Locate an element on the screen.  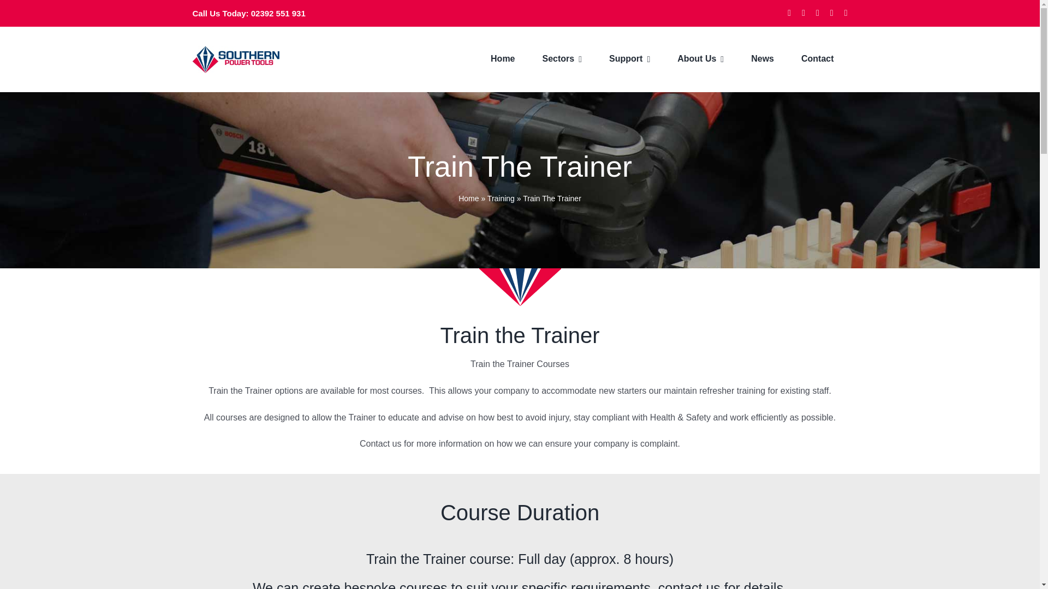
Sectors is located at coordinates (562, 59).